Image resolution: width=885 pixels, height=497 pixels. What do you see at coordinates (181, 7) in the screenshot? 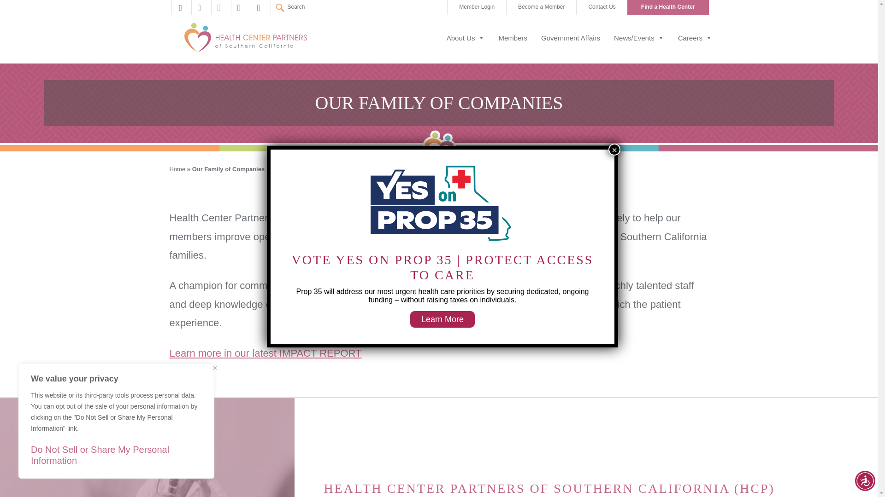
I see `Facebook` at bounding box center [181, 7].